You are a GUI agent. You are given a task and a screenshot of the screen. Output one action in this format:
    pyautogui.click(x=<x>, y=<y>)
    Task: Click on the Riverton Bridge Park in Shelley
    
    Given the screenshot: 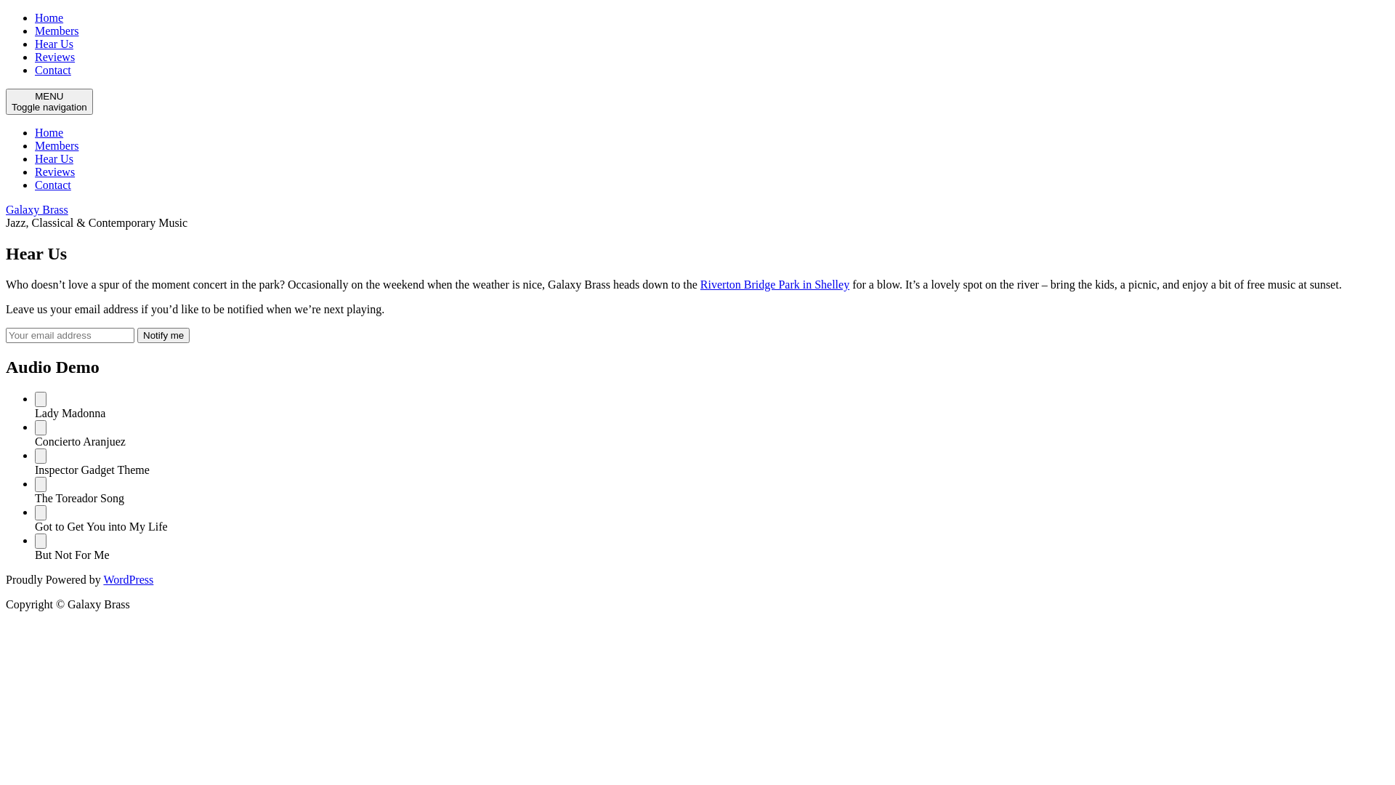 What is the action you would take?
    pyautogui.click(x=775, y=285)
    